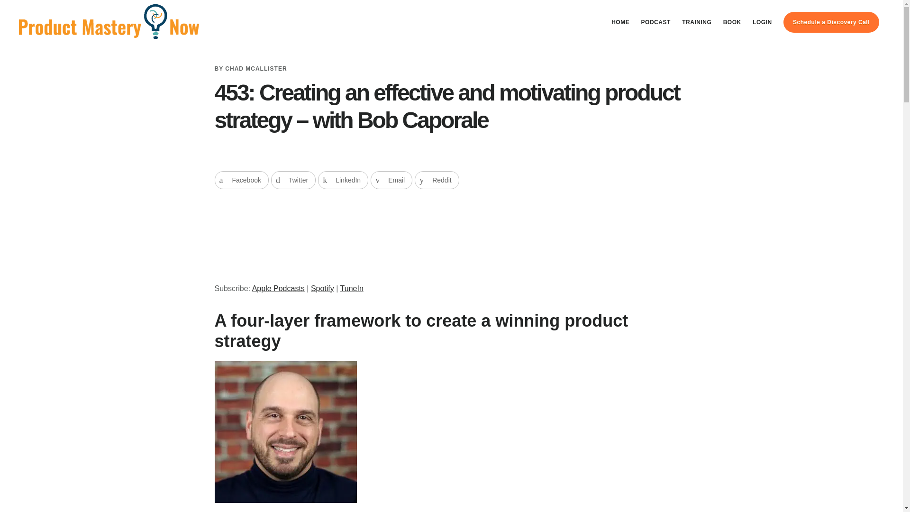 This screenshot has height=512, width=910. I want to click on Subscribe on Apple Podcasts, so click(278, 288).